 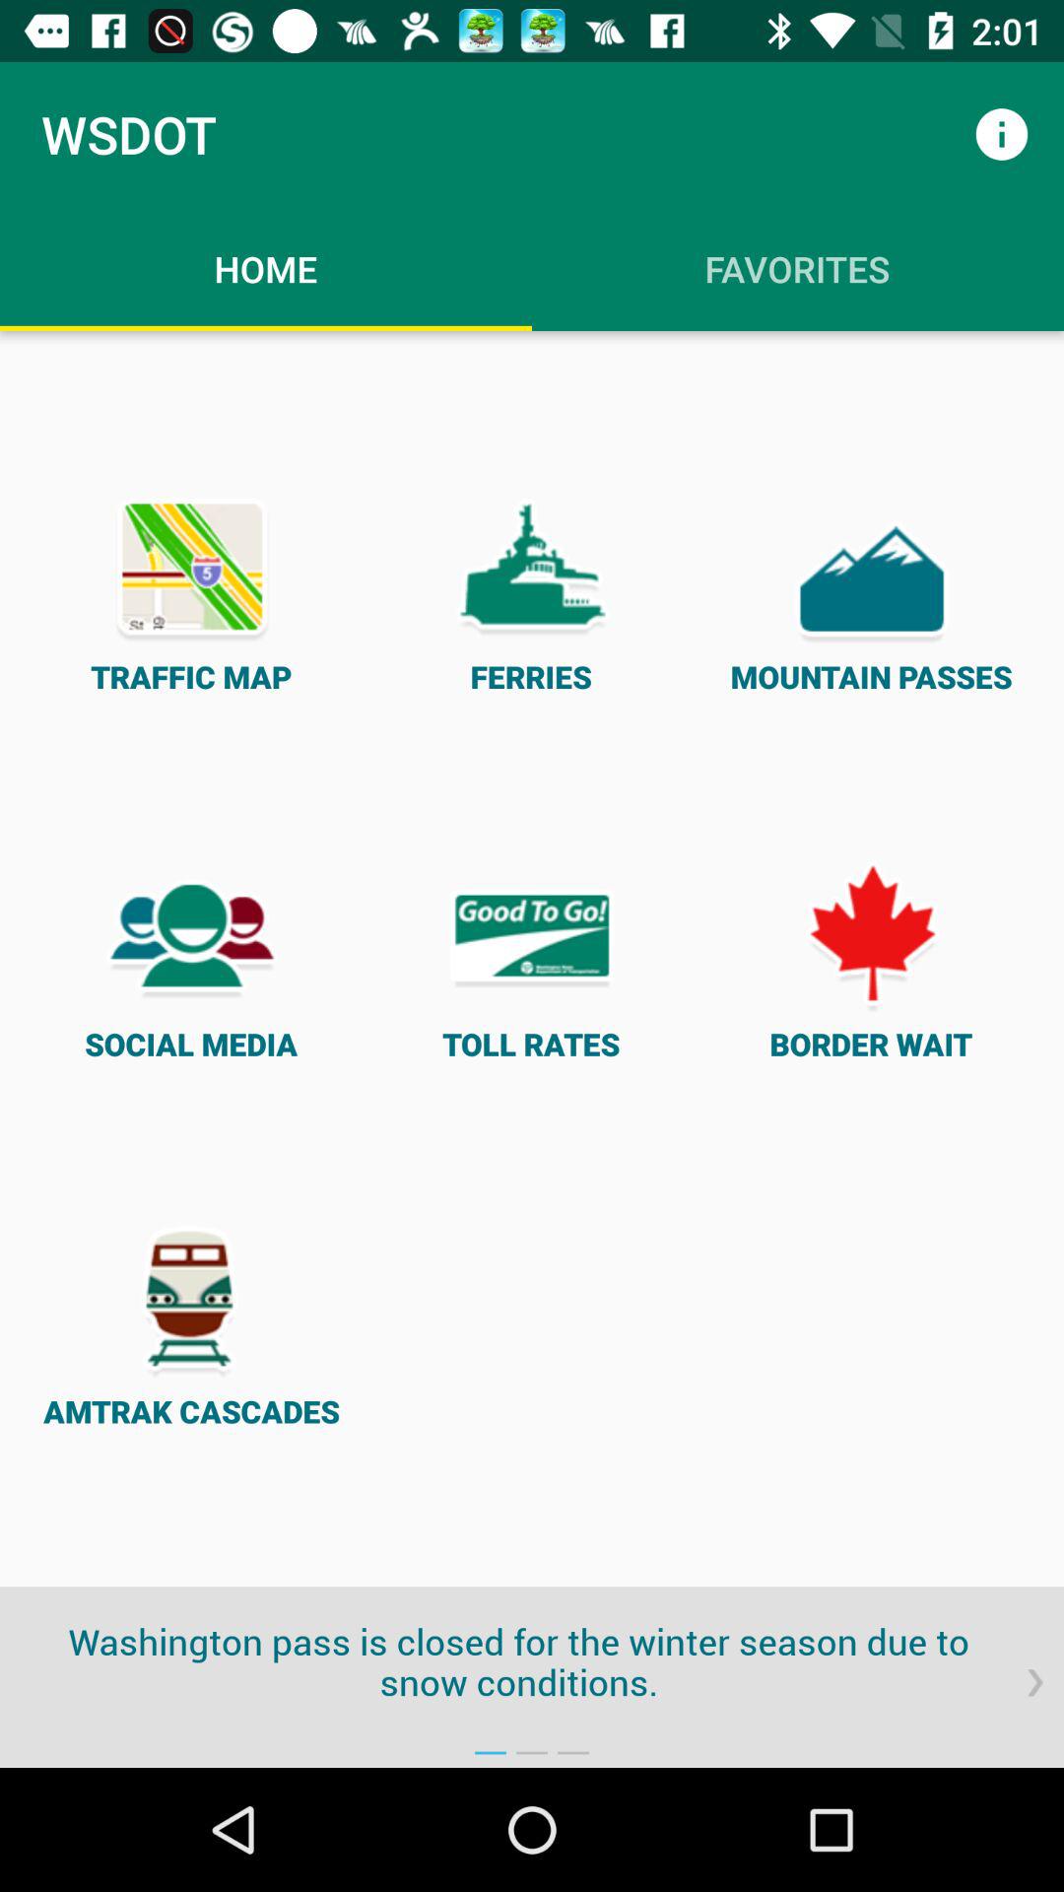 What do you see at coordinates (191, 958) in the screenshot?
I see `click item next to toll rates item` at bounding box center [191, 958].